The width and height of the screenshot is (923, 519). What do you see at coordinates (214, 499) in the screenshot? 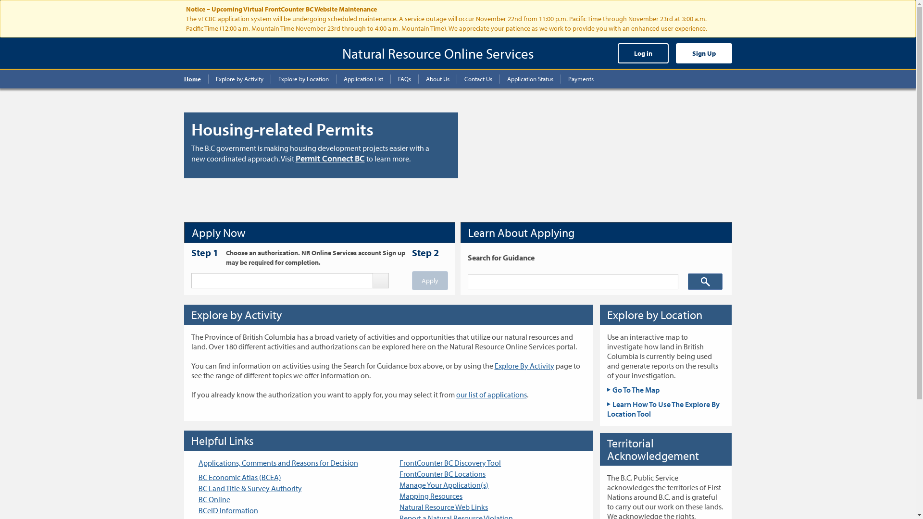
I see `BC Online` at bounding box center [214, 499].